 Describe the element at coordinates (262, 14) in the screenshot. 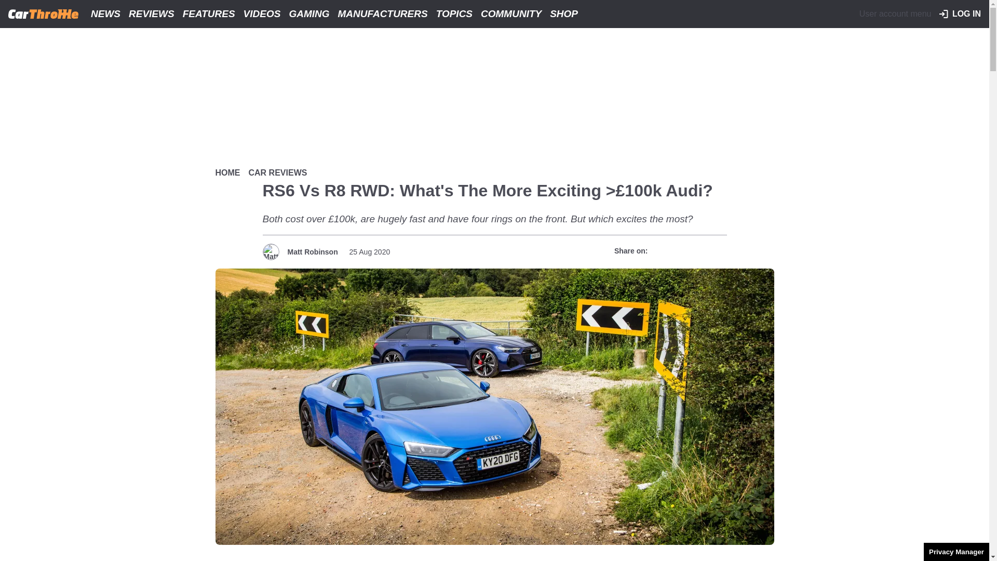

I see `VIDEOS` at that location.